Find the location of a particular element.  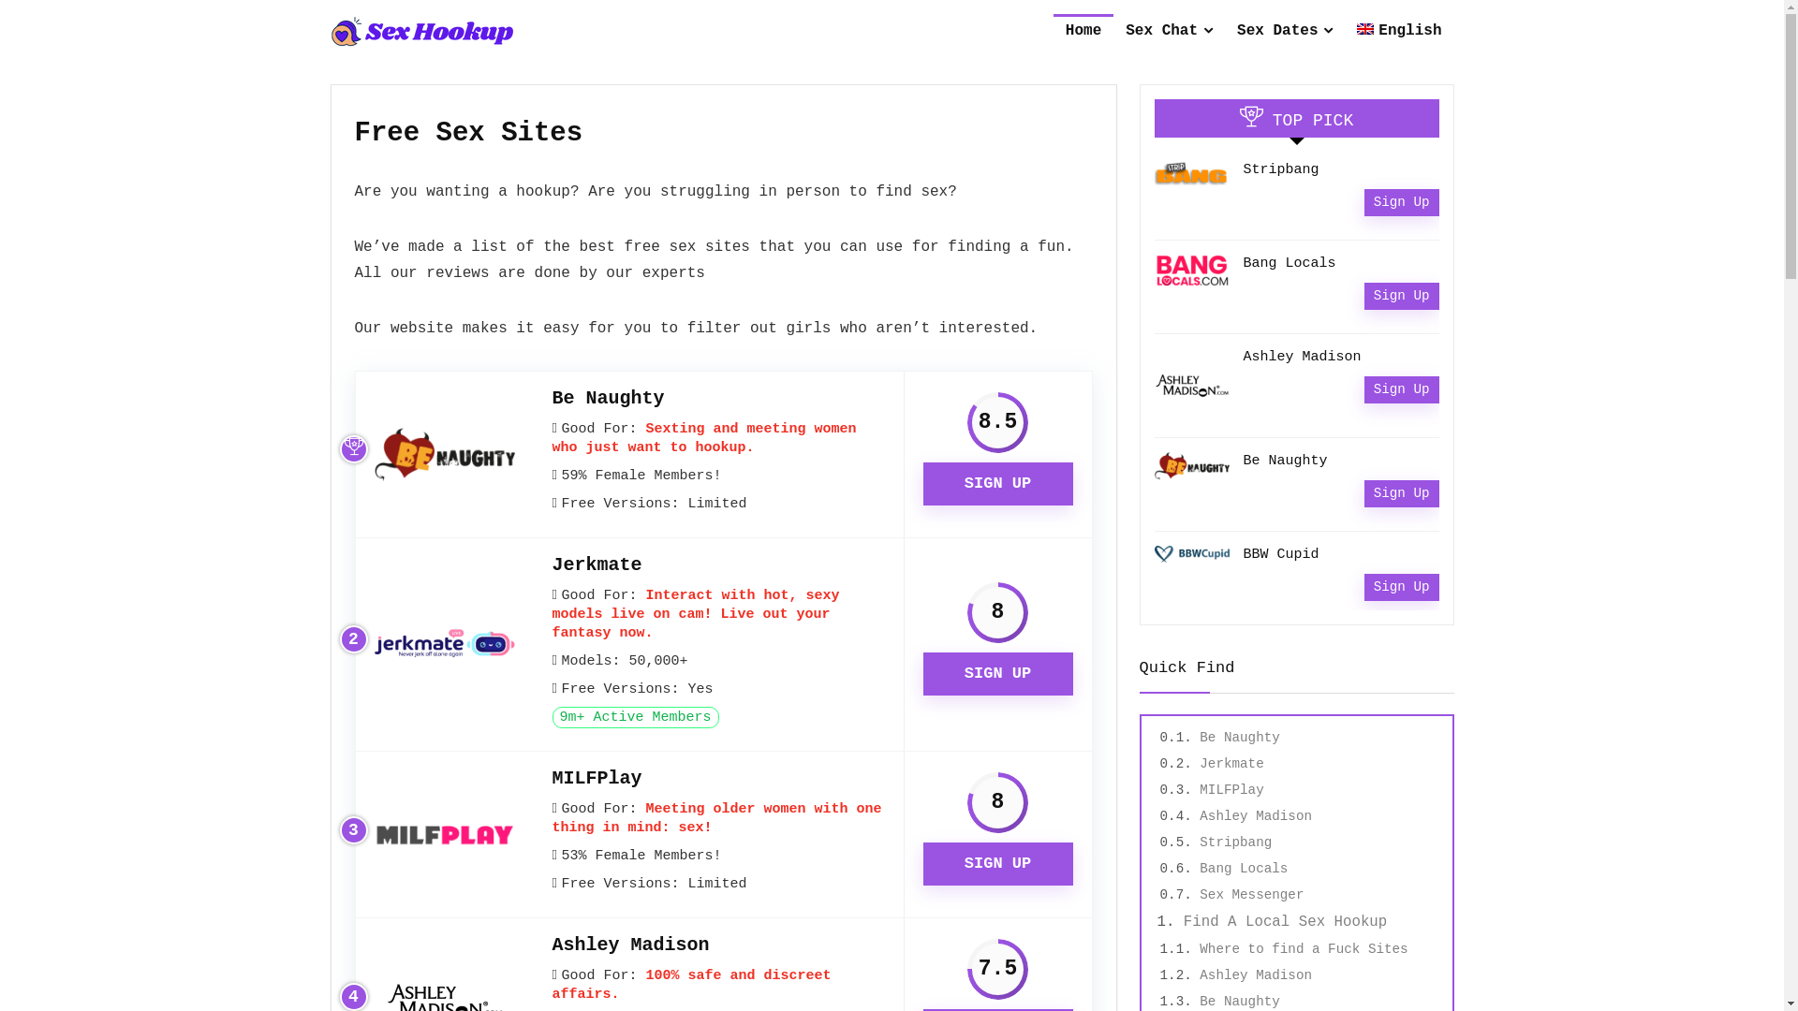

Sign Up is located at coordinates (1402, 587).